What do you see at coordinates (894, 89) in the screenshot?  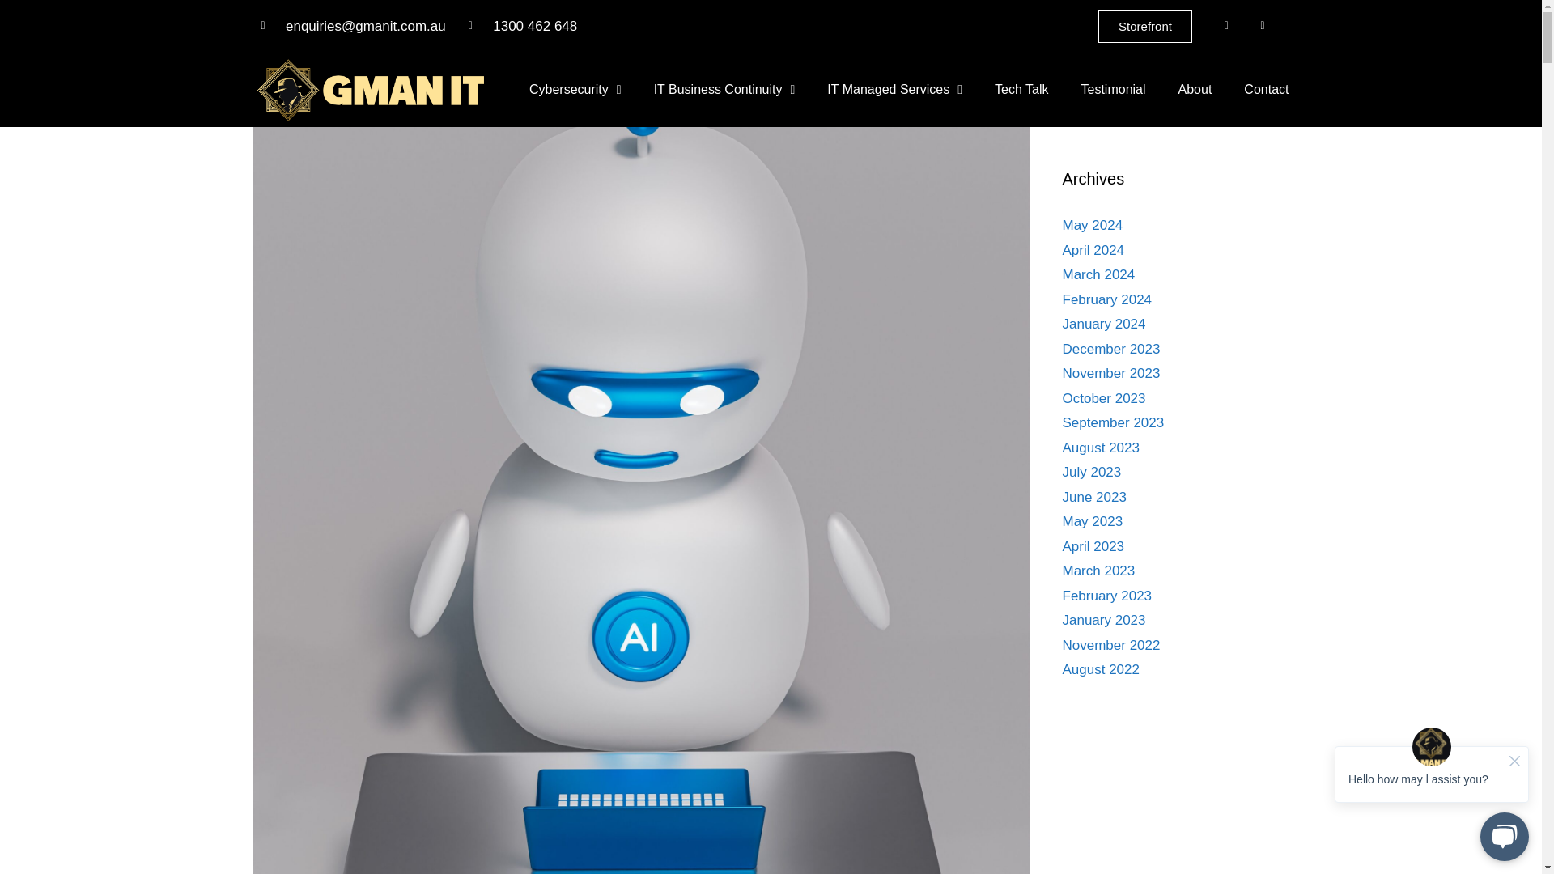 I see `IT Managed Services` at bounding box center [894, 89].